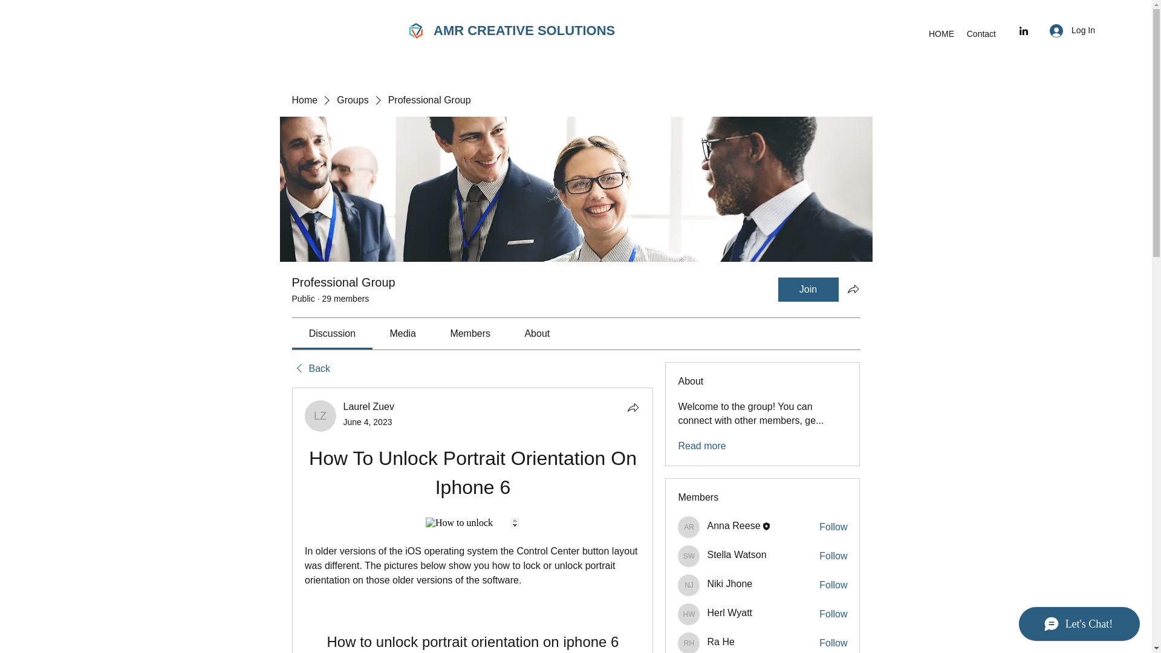 This screenshot has width=1161, height=653. Describe the element at coordinates (833, 643) in the screenshot. I see `Follow` at that location.